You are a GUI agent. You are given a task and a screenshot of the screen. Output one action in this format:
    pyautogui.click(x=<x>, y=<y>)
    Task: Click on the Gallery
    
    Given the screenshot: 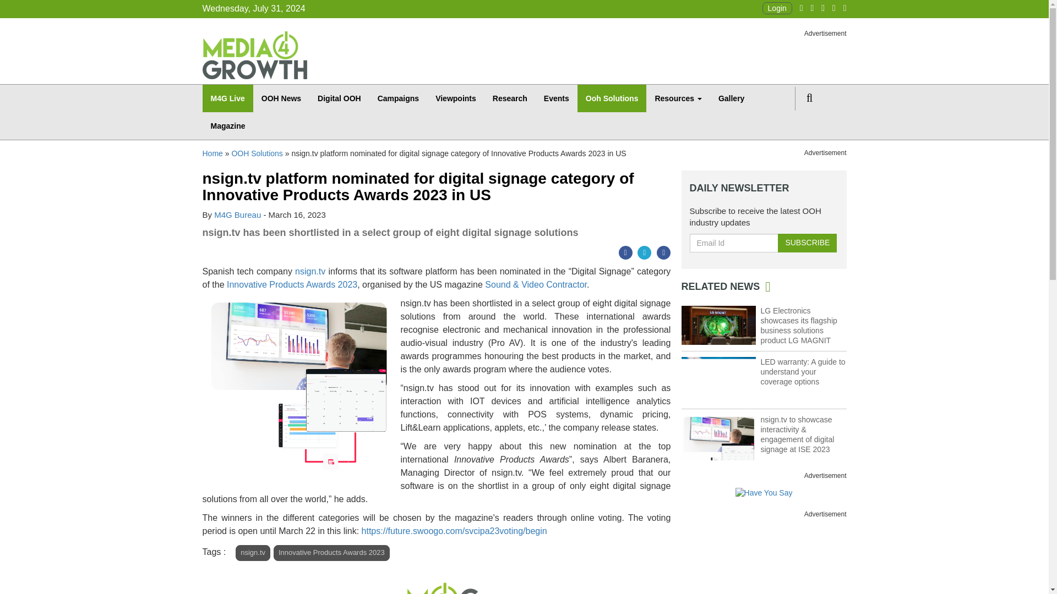 What is the action you would take?
    pyautogui.click(x=731, y=98)
    